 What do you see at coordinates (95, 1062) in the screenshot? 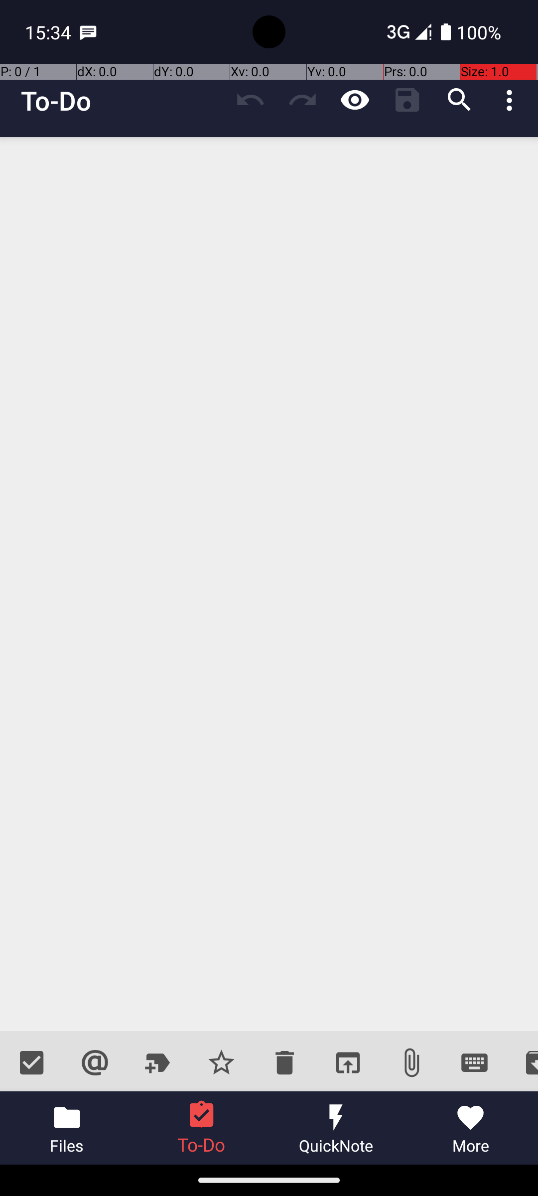
I see `Add context` at bounding box center [95, 1062].